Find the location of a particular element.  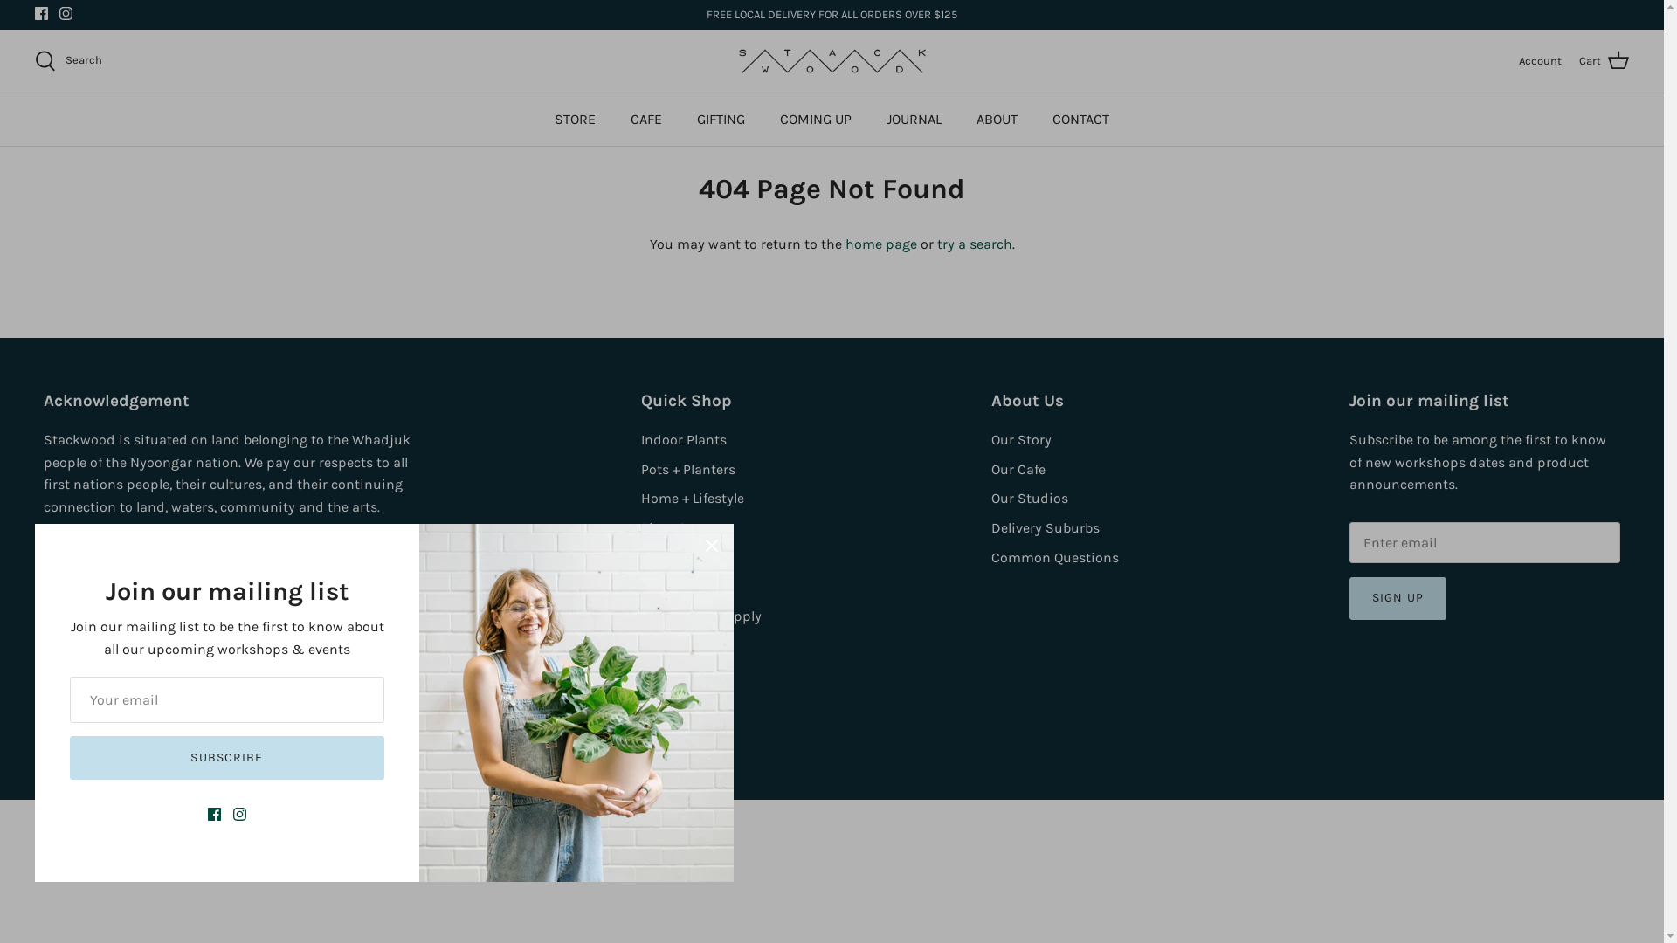

Rae Fallon is located at coordinates (164, 580).